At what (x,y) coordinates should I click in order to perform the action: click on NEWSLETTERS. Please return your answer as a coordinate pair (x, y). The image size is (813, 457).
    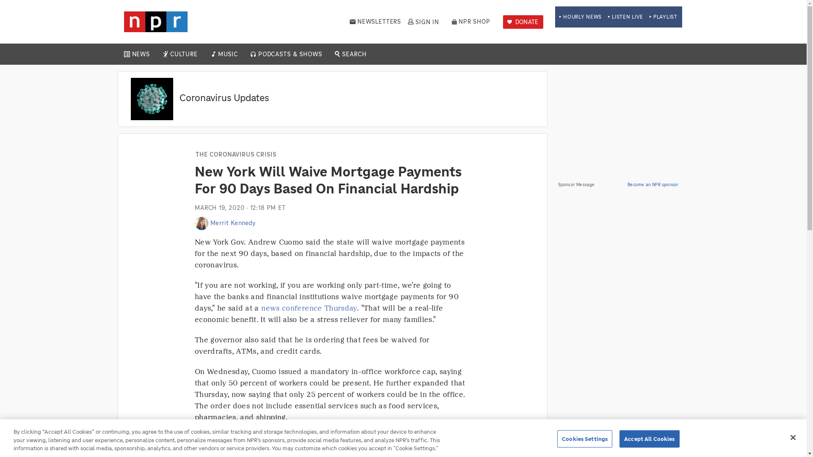
    Looking at the image, I should click on (375, 22).